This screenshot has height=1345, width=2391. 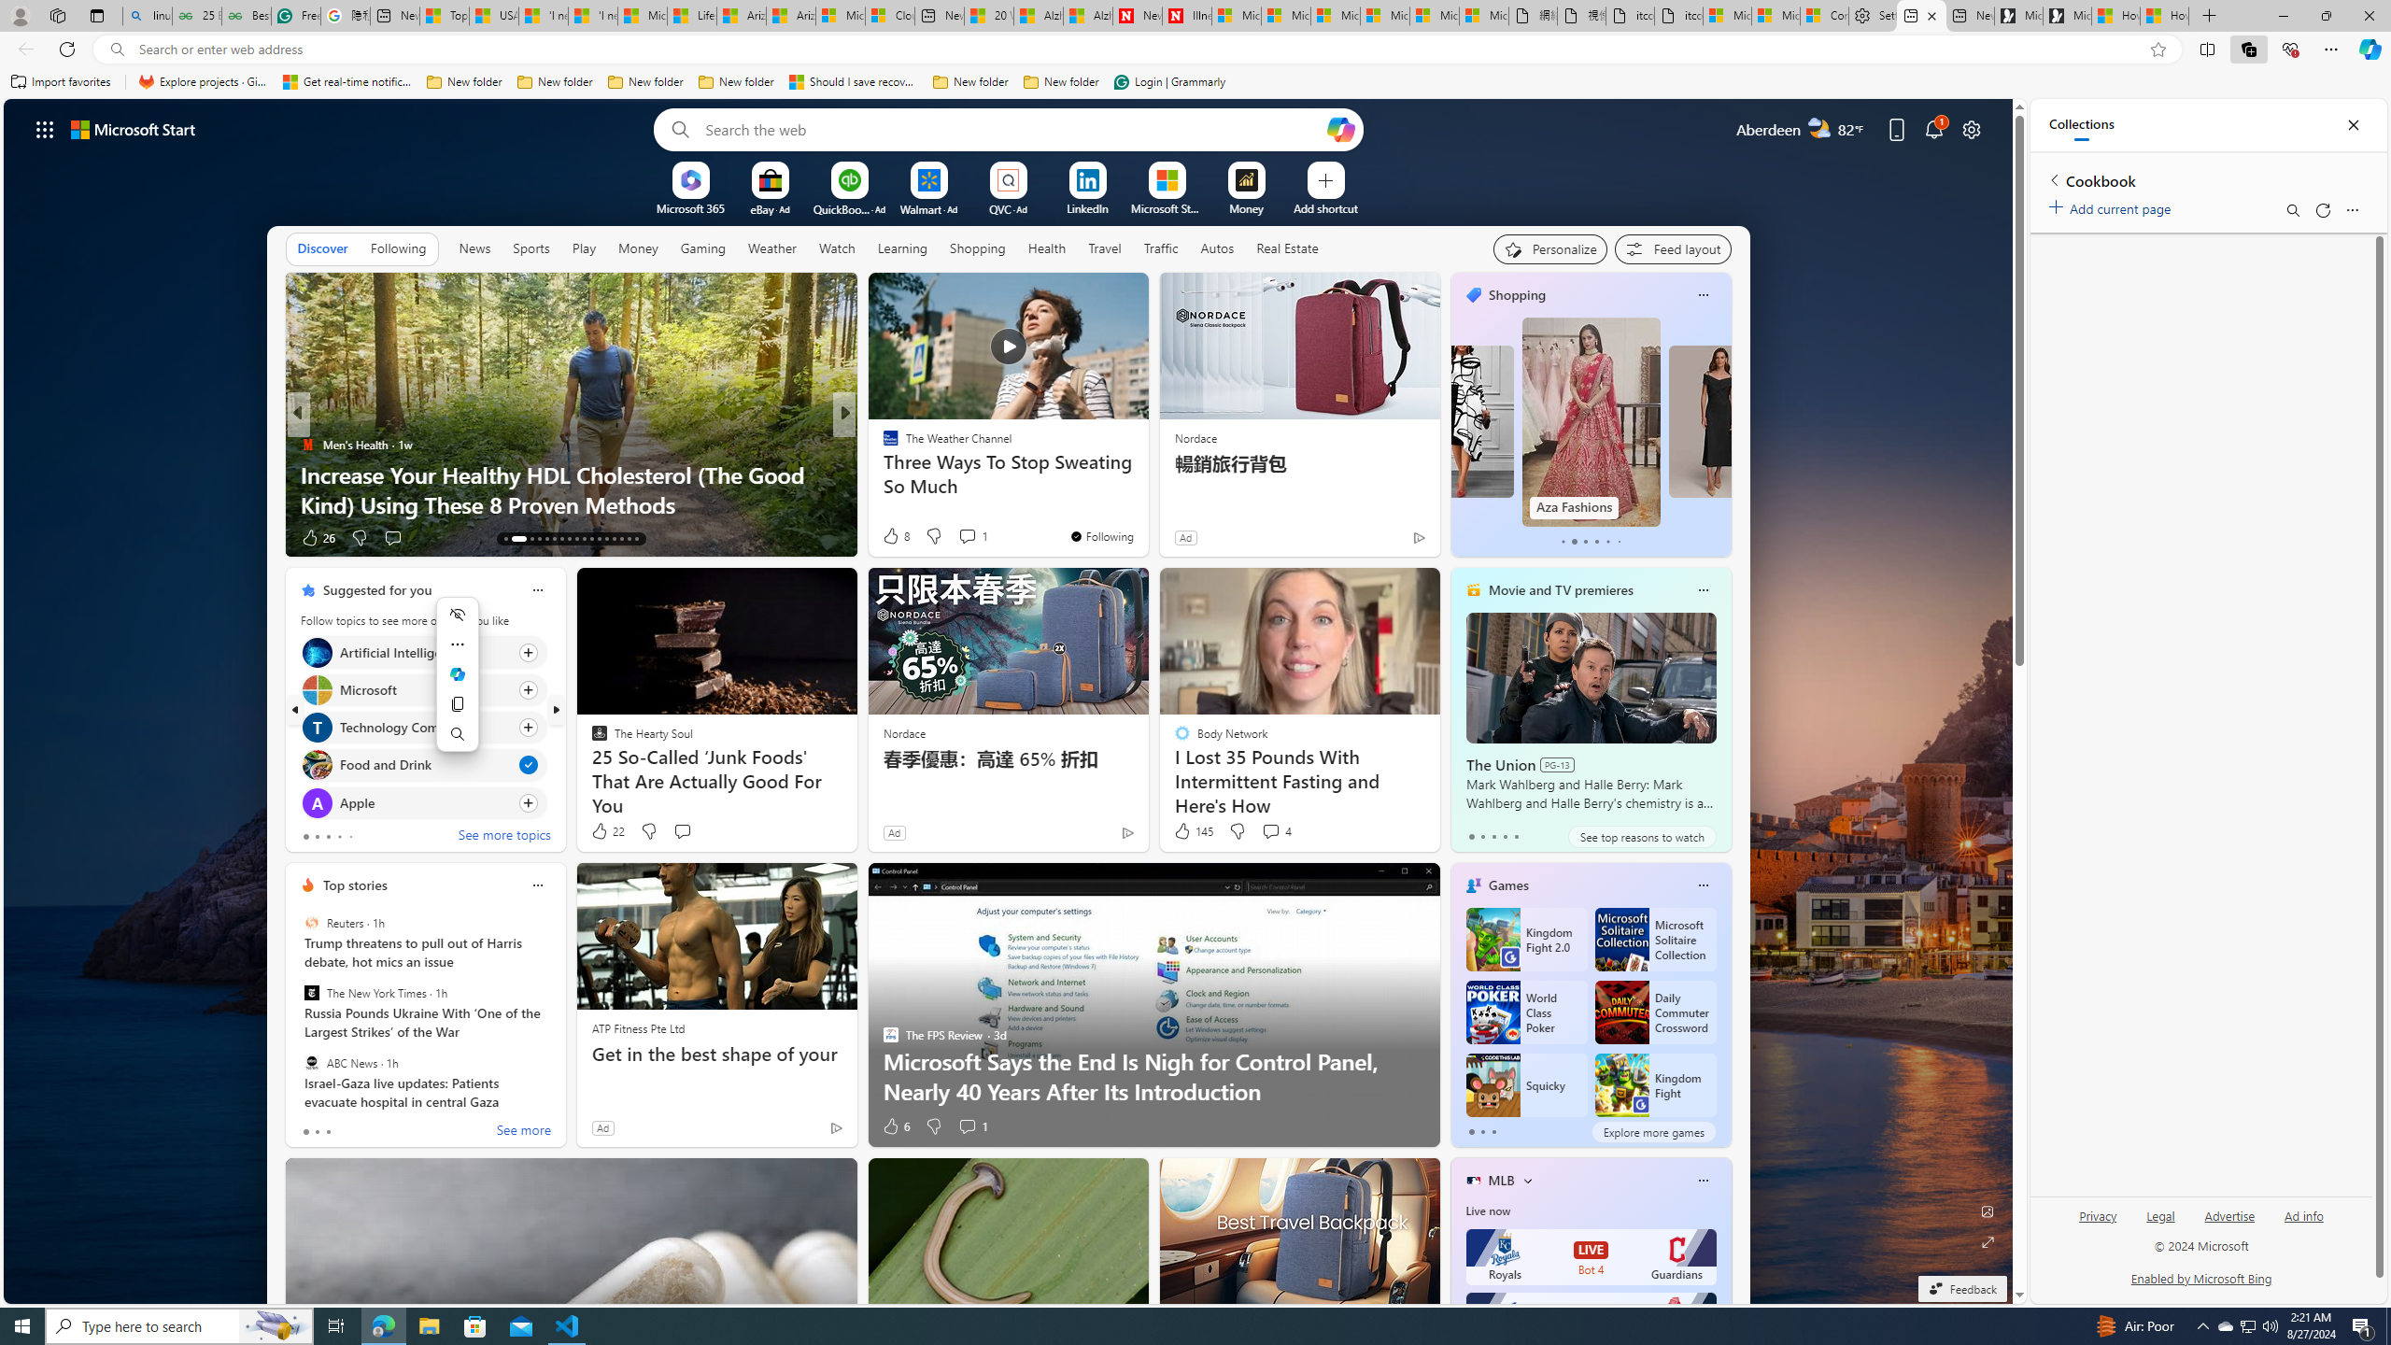 I want to click on Feed settings, so click(x=1672, y=248).